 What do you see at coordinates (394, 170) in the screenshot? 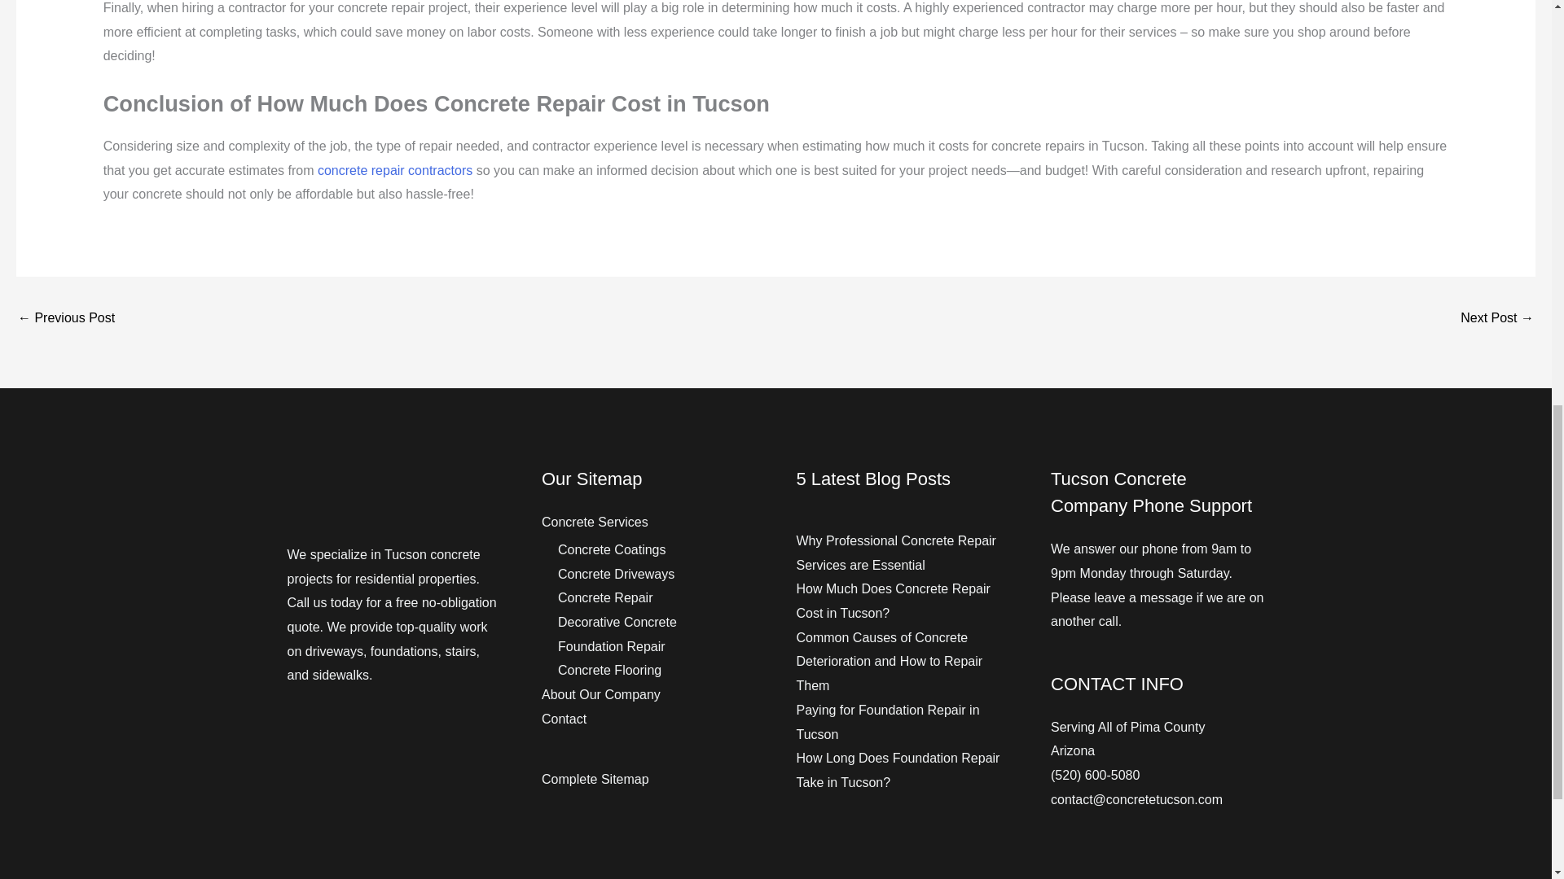
I see `concrete repair contractors` at bounding box center [394, 170].